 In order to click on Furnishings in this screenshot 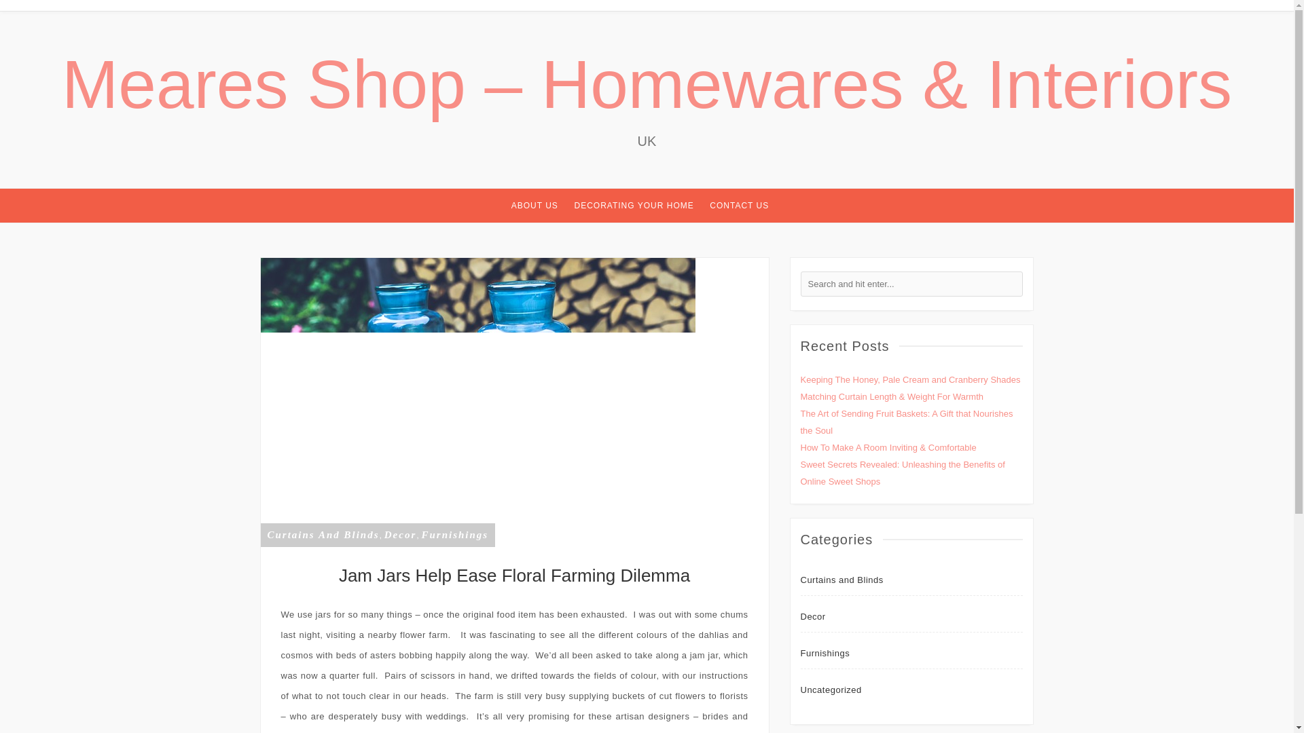, I will do `click(454, 534)`.